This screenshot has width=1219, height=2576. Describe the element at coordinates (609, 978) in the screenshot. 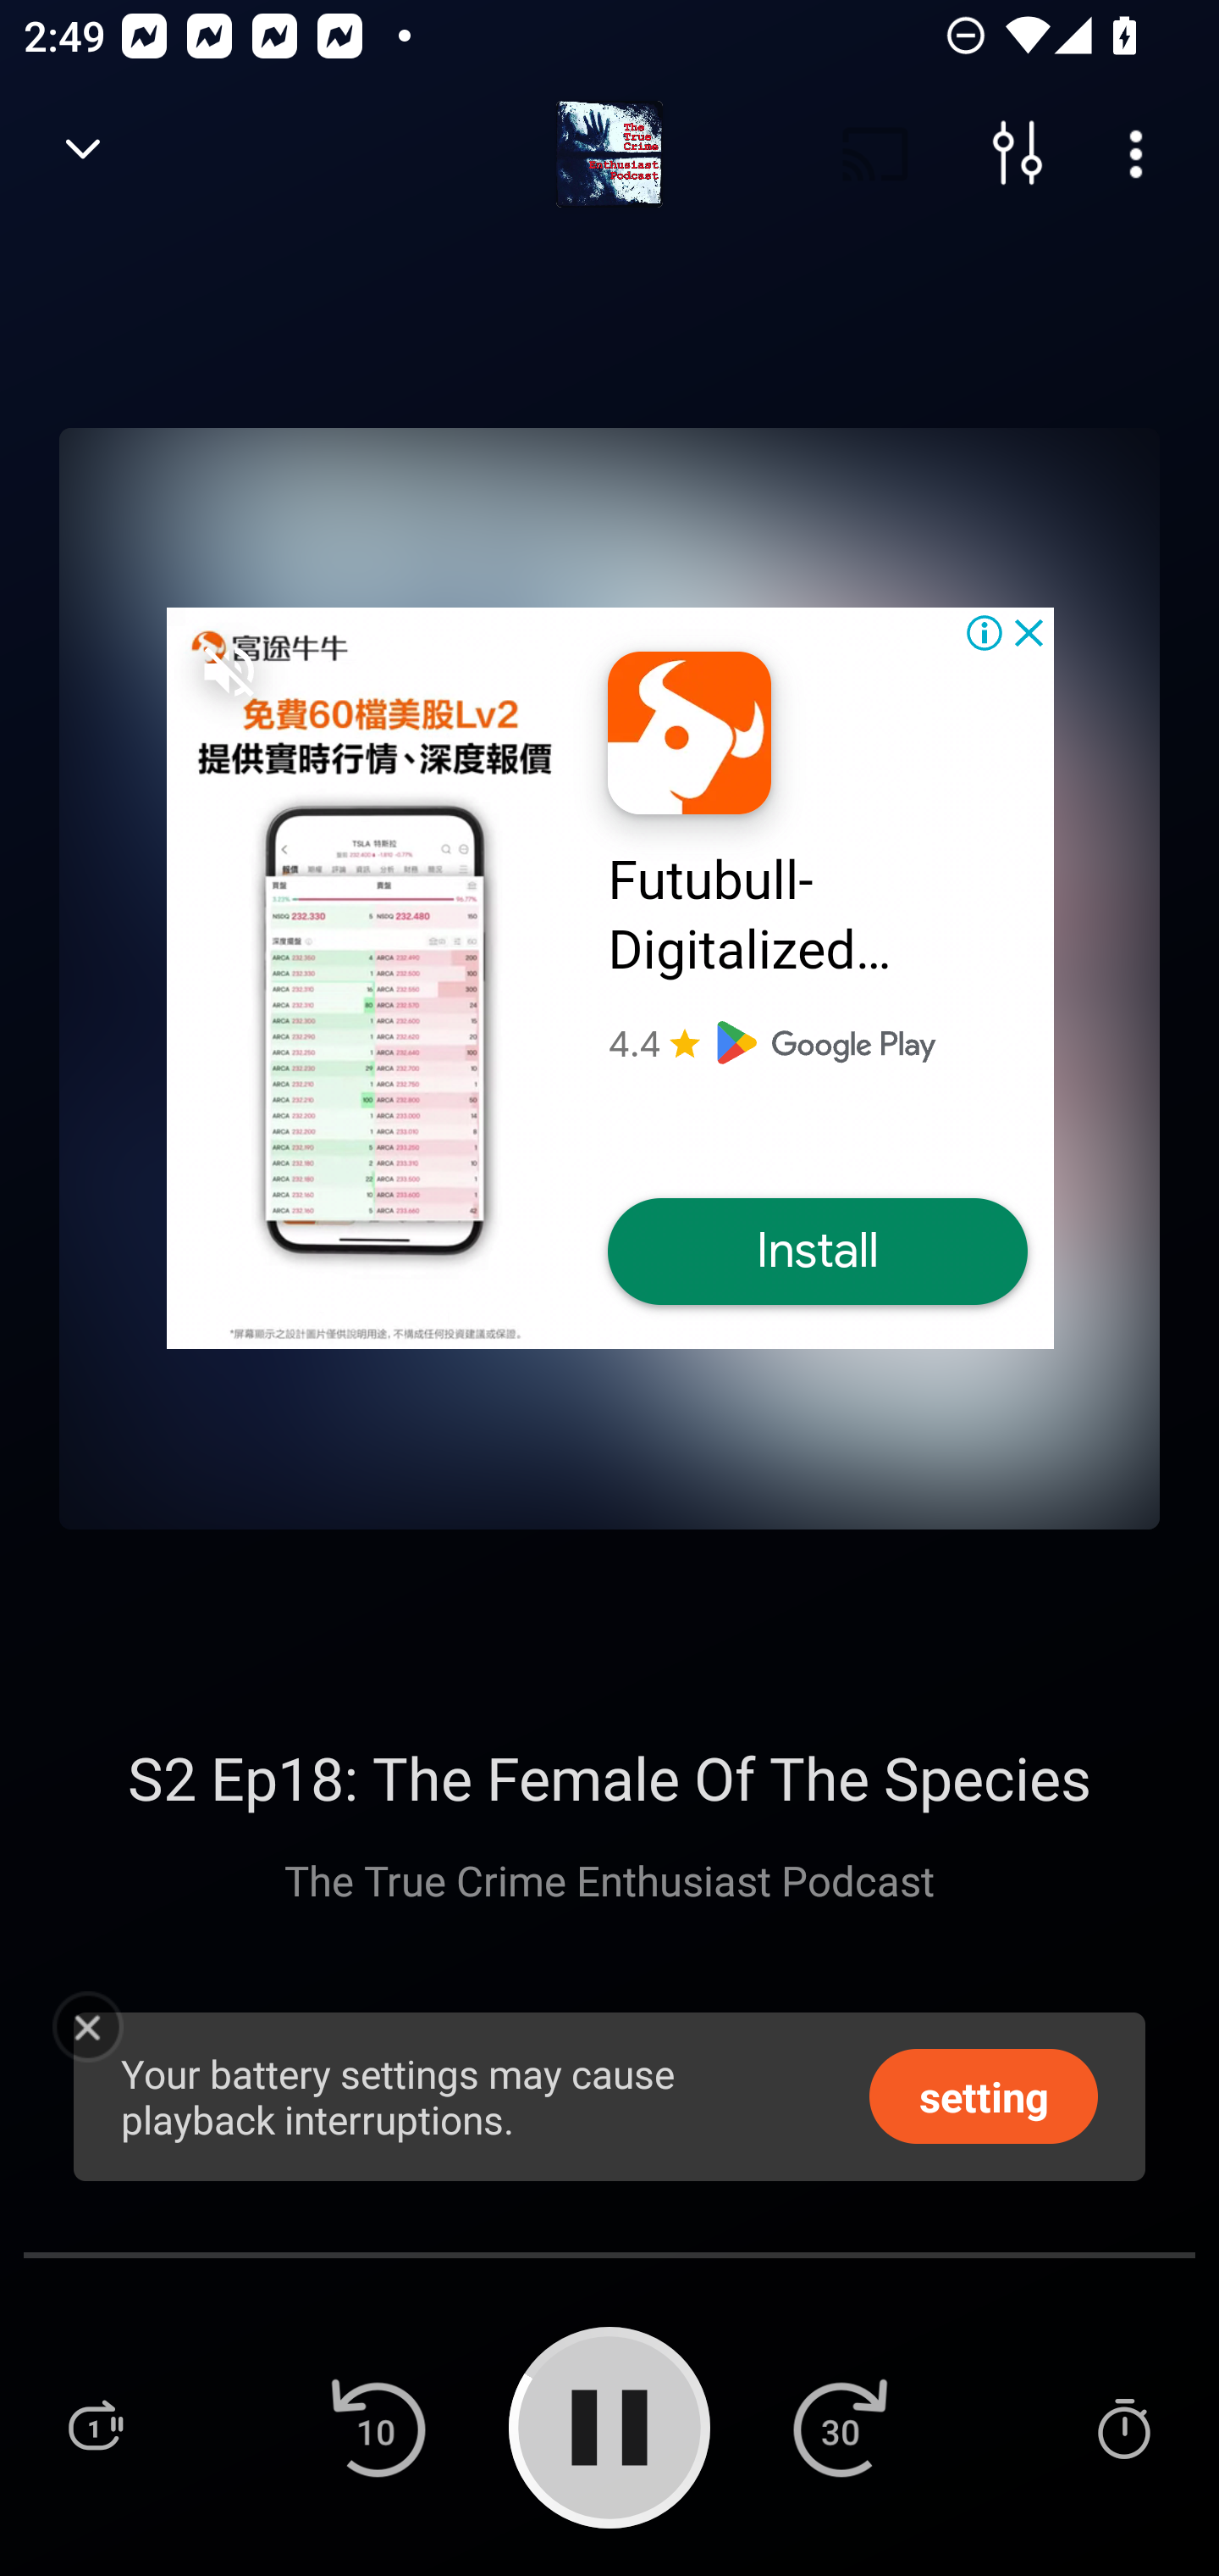

I see `Futubull-
Digitalized… 4.4 Install Install` at that location.